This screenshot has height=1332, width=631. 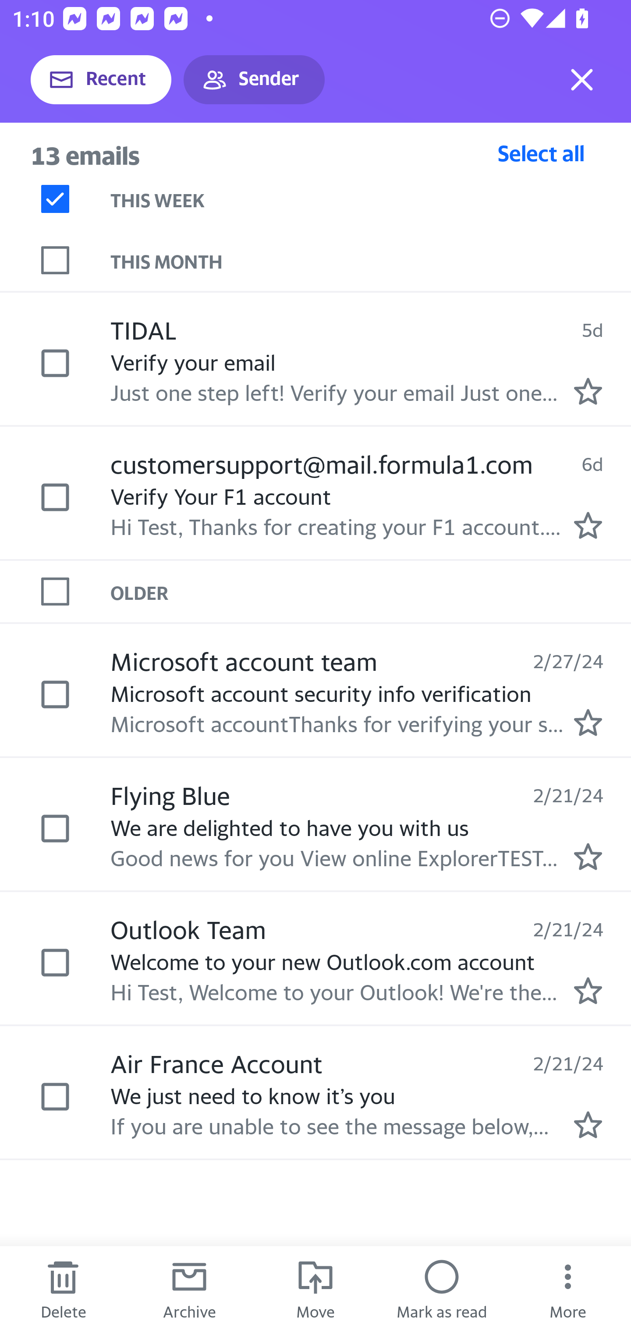 I want to click on Move, so click(x=315, y=1289).